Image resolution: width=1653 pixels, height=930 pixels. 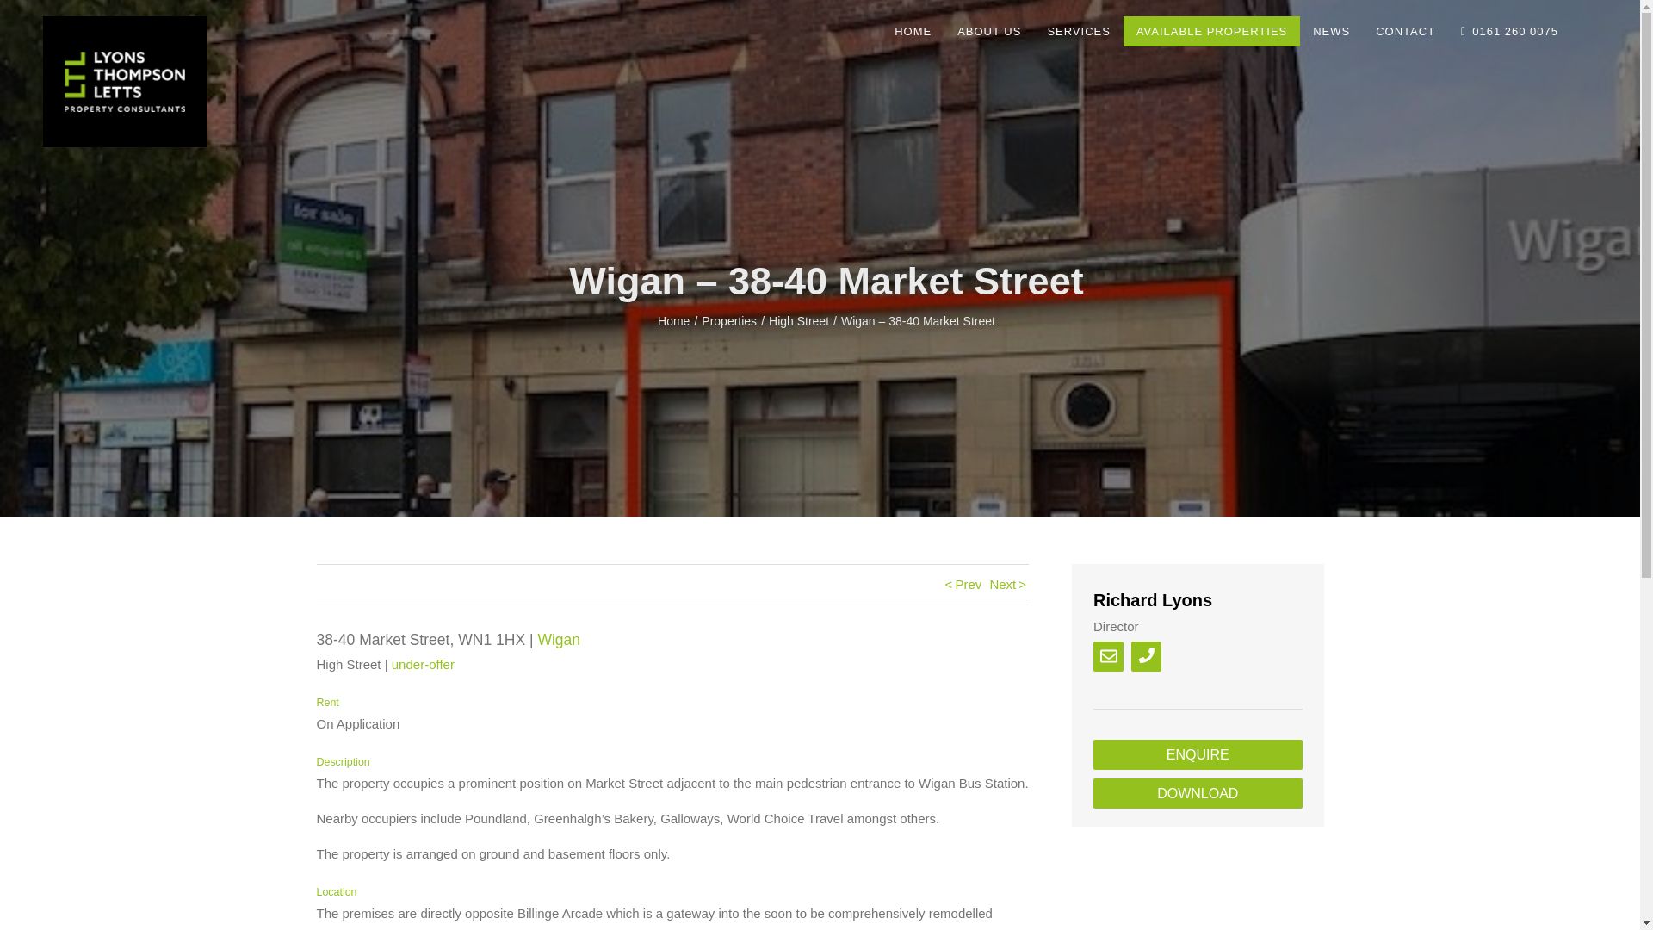 I want to click on SERVICES, so click(x=1079, y=31).